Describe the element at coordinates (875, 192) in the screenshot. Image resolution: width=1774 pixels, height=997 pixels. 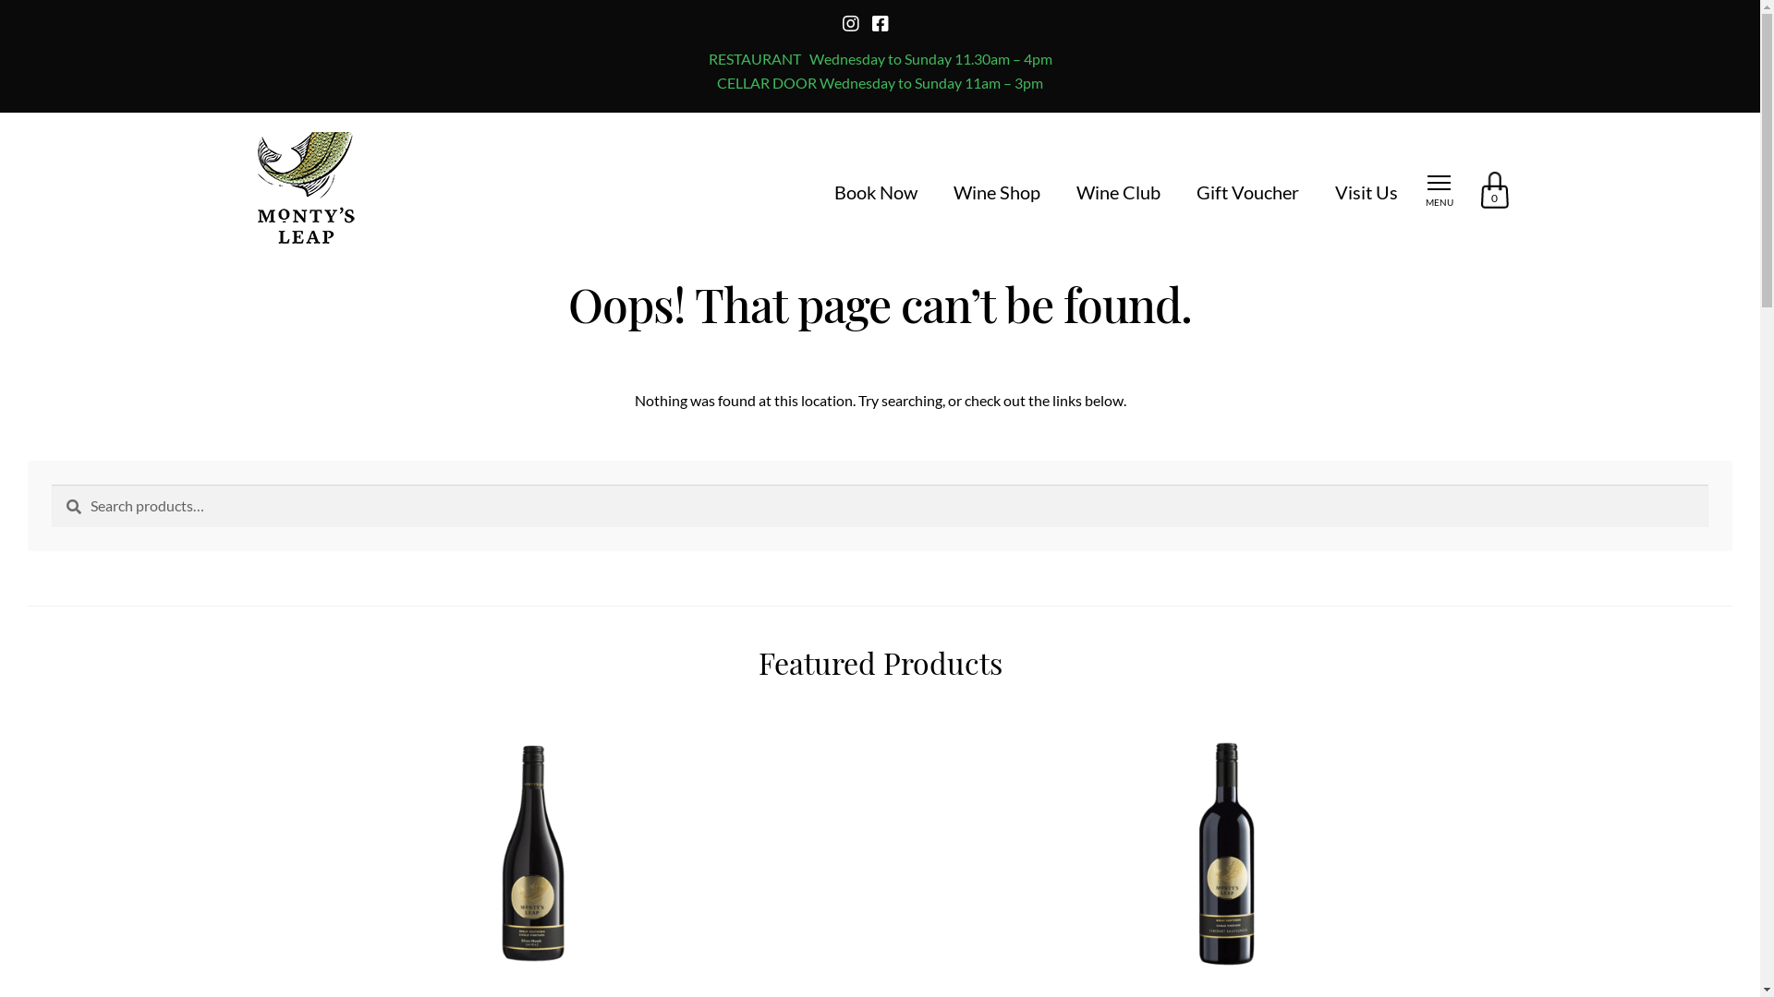
I see `Book Now` at that location.